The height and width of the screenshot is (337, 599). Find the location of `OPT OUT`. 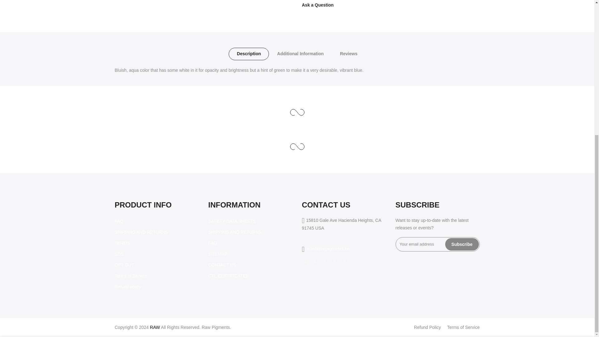

OPT OUT is located at coordinates (124, 265).